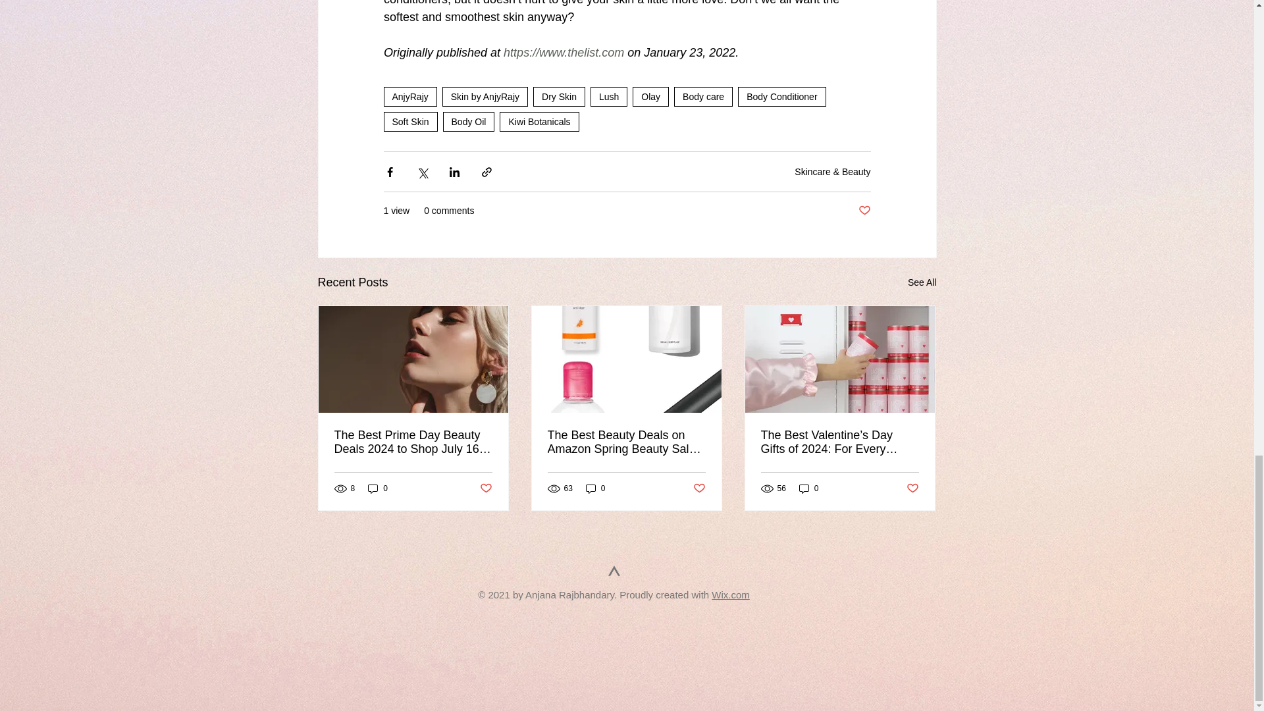 This screenshot has width=1264, height=711. What do you see at coordinates (485, 96) in the screenshot?
I see `Skin by AnjyRajy` at bounding box center [485, 96].